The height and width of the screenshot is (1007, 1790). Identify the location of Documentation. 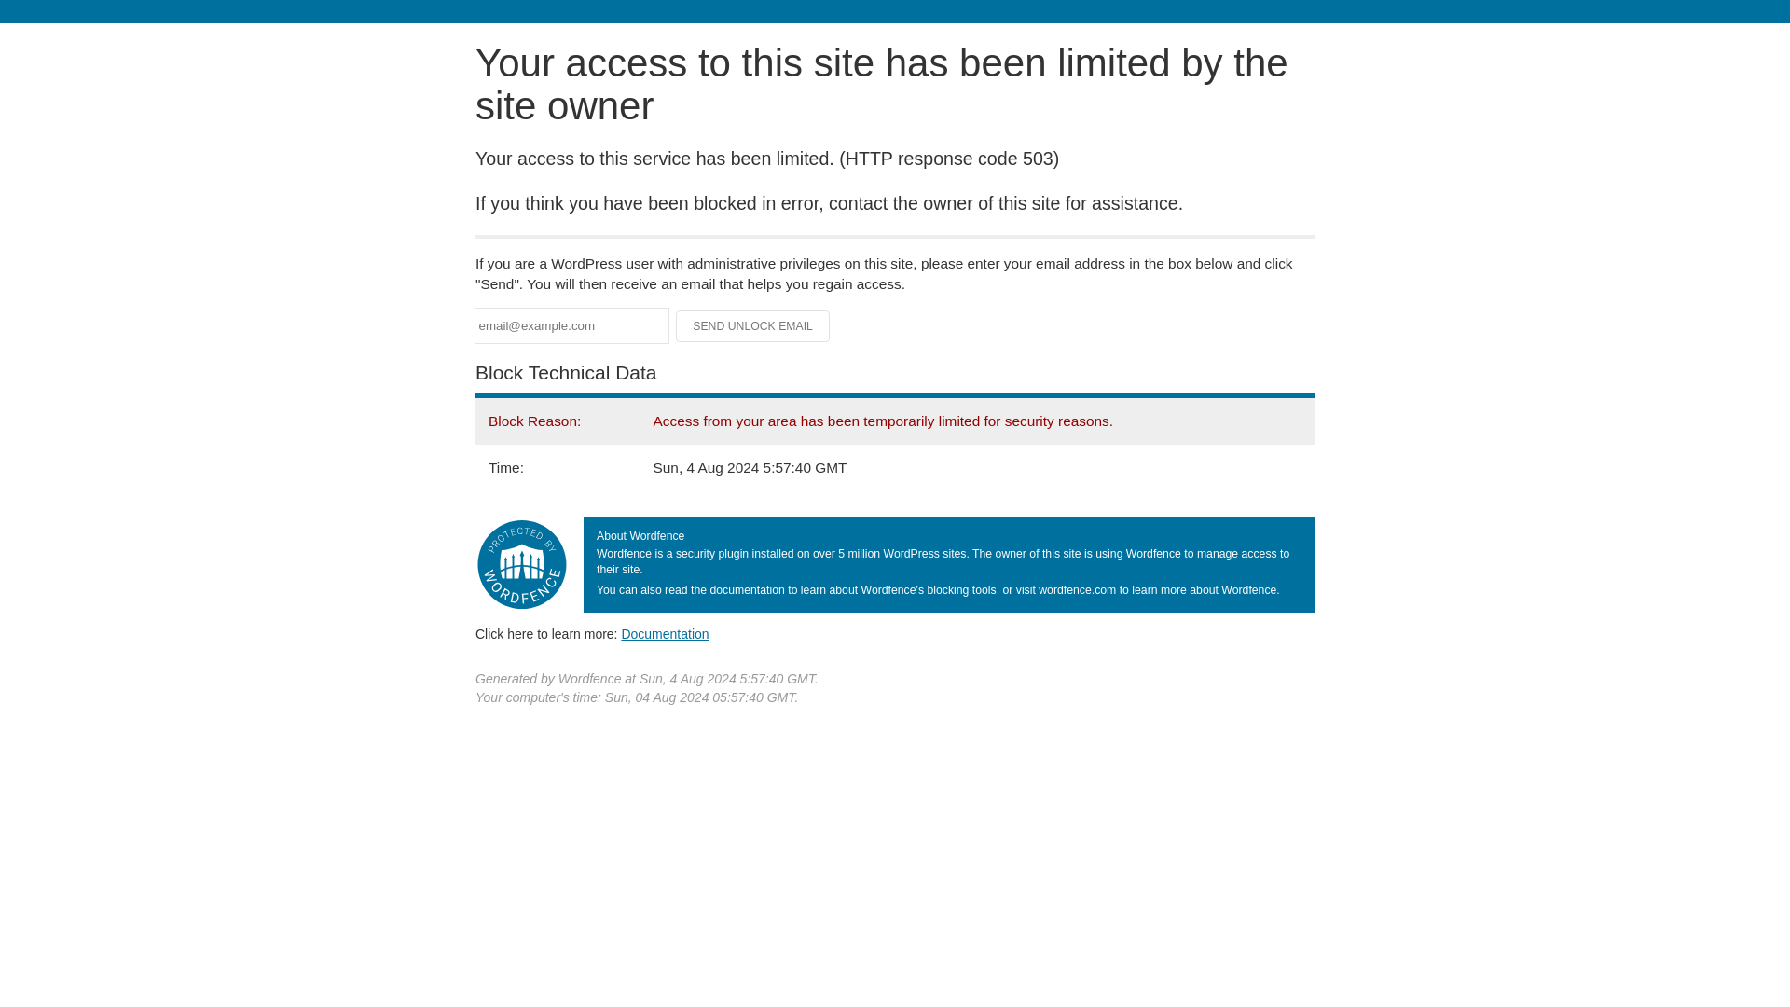
(665, 633).